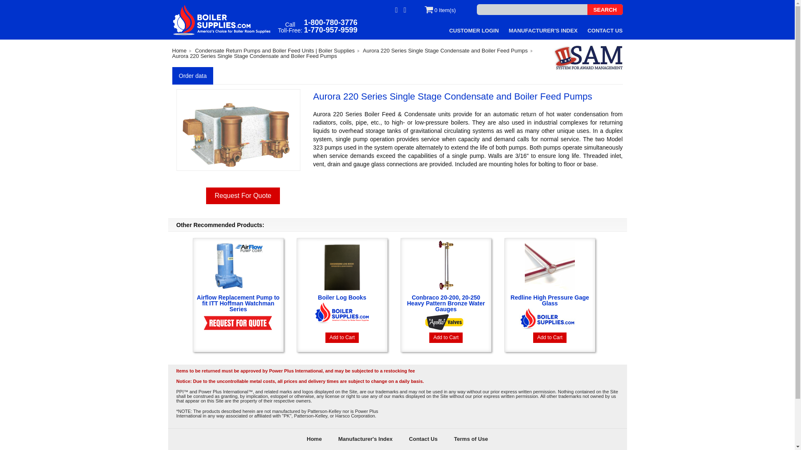 The width and height of the screenshot is (801, 450). What do you see at coordinates (550, 337) in the screenshot?
I see `Add to Cart` at bounding box center [550, 337].